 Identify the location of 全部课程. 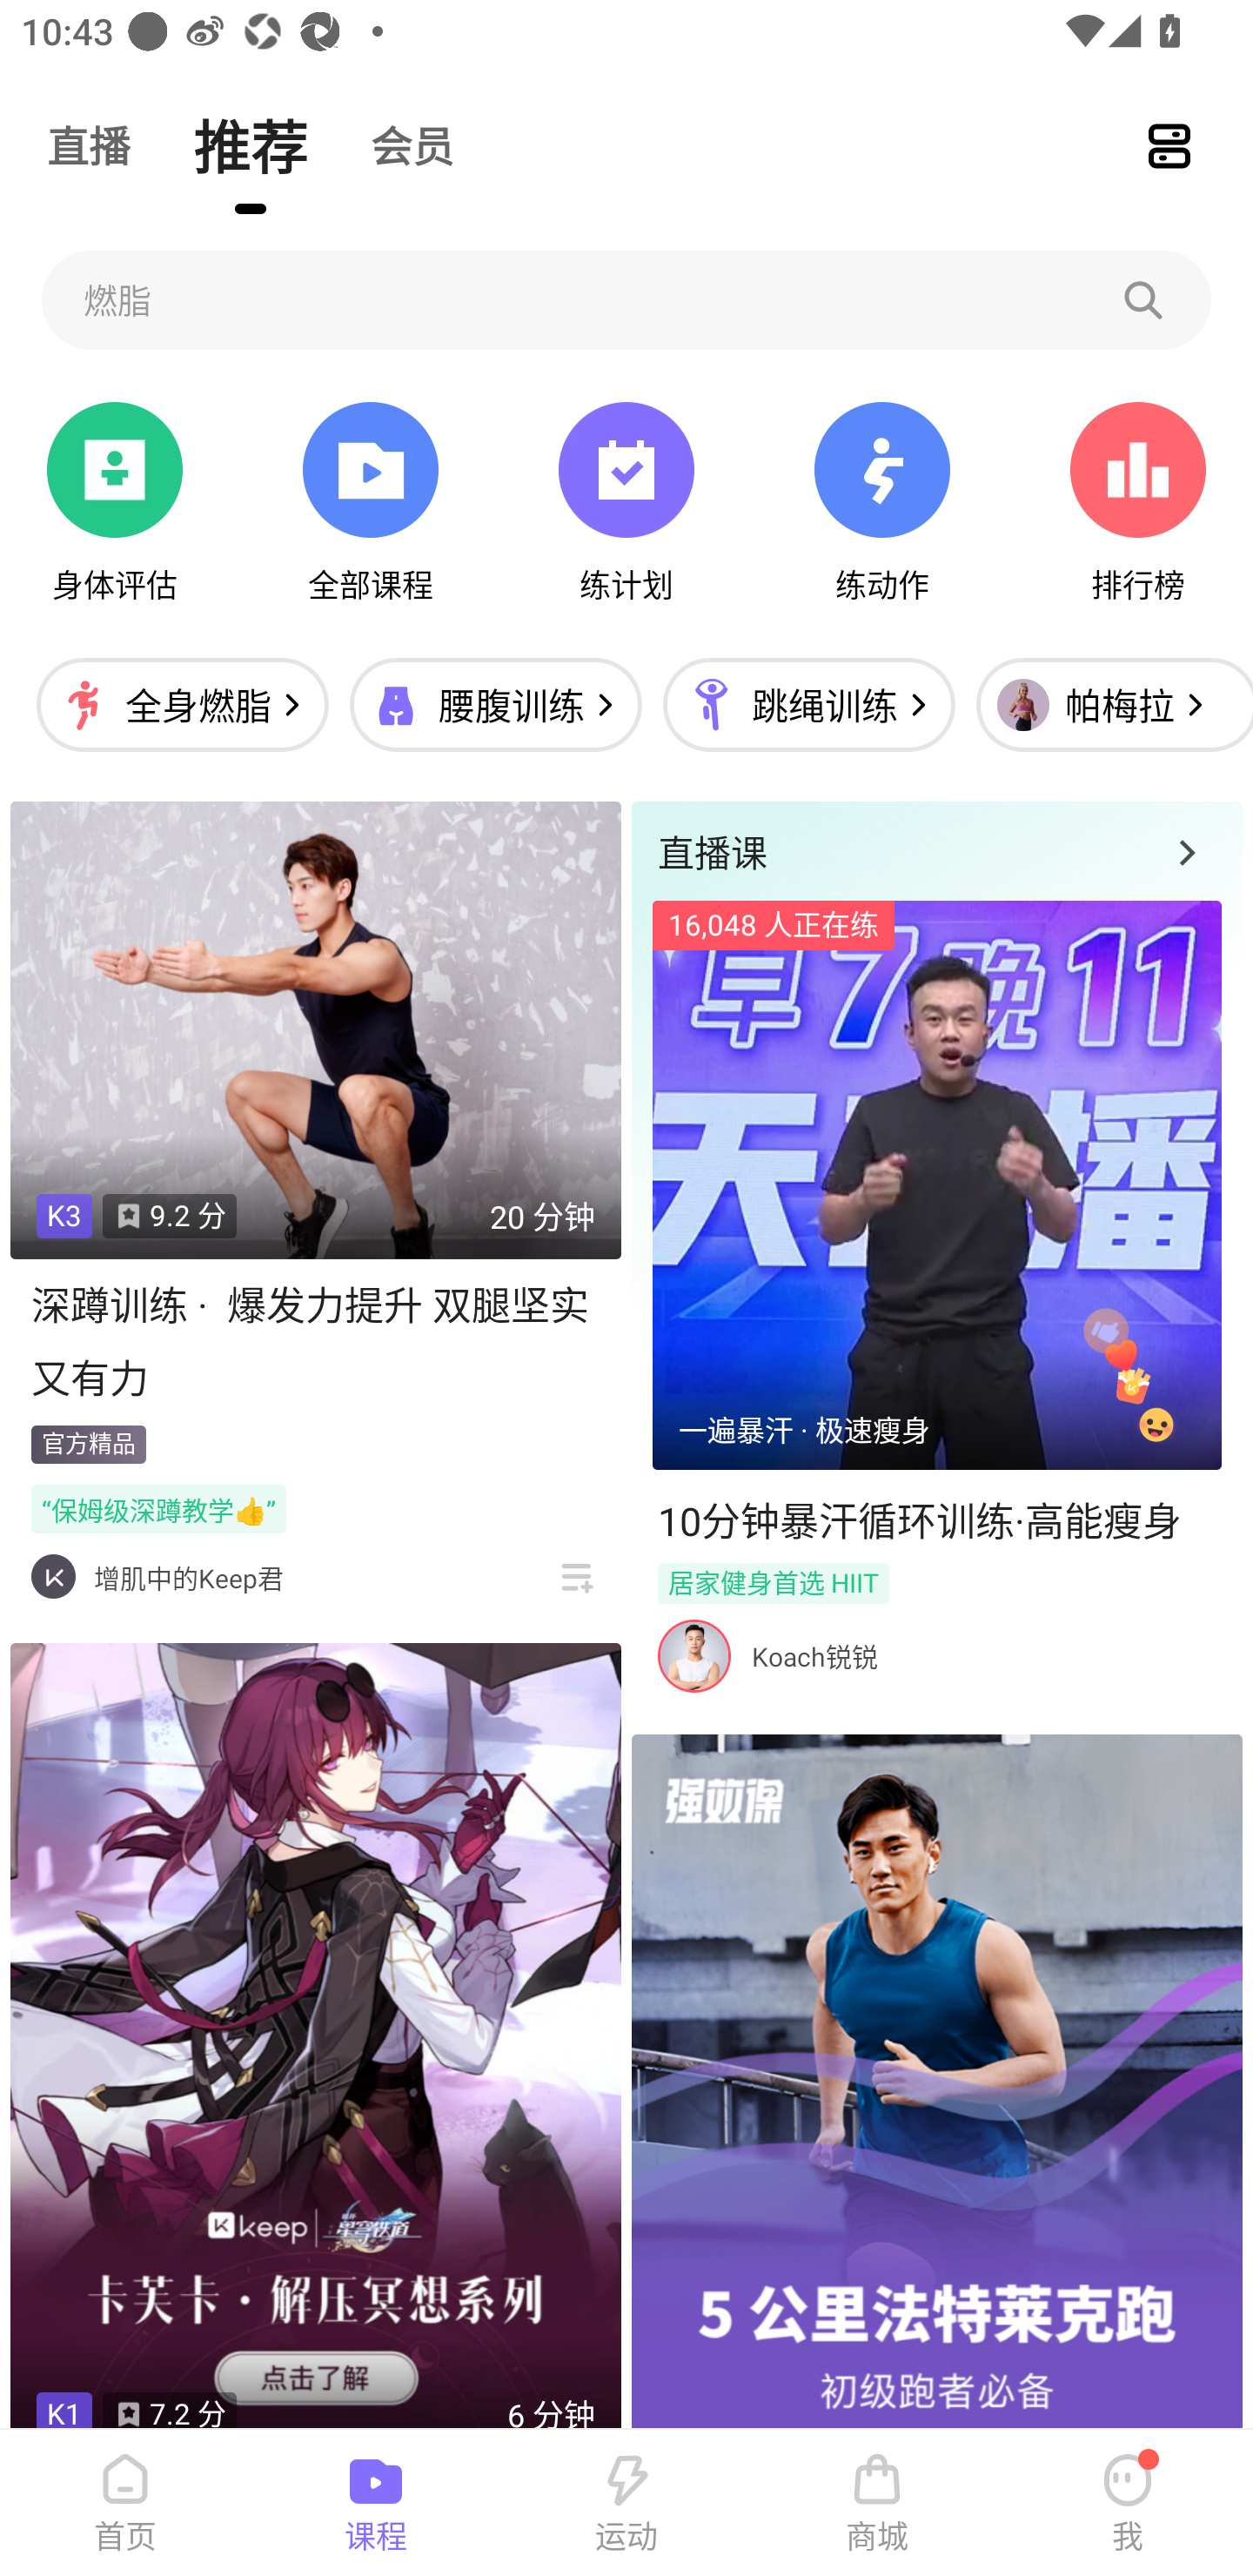
(370, 503).